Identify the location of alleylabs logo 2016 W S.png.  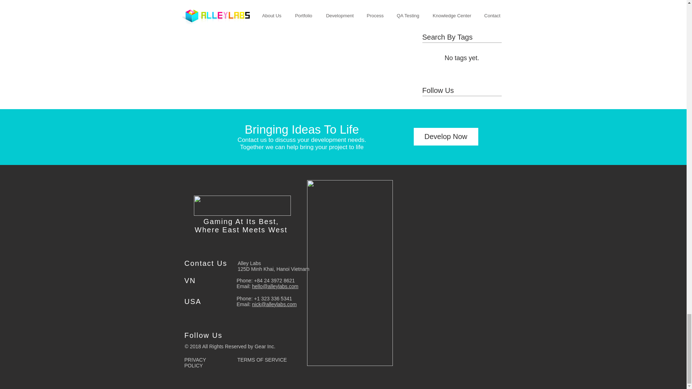
(242, 206).